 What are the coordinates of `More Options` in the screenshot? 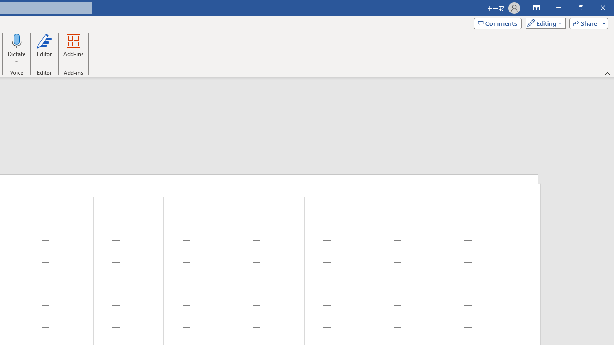 It's located at (17, 58).